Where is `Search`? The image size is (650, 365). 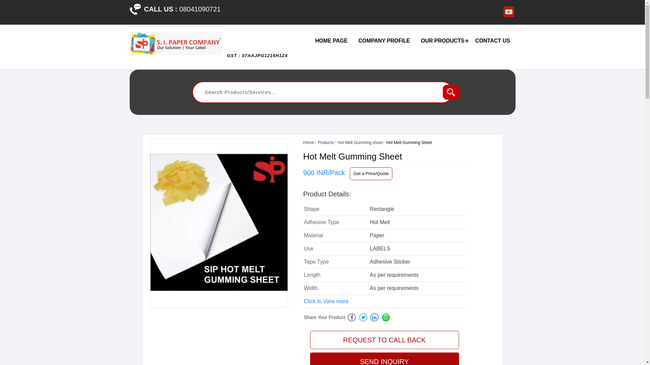
Search is located at coordinates (451, 92).